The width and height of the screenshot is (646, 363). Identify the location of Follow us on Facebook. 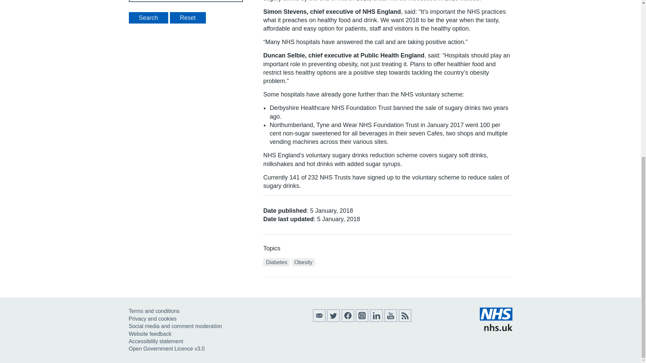
(348, 320).